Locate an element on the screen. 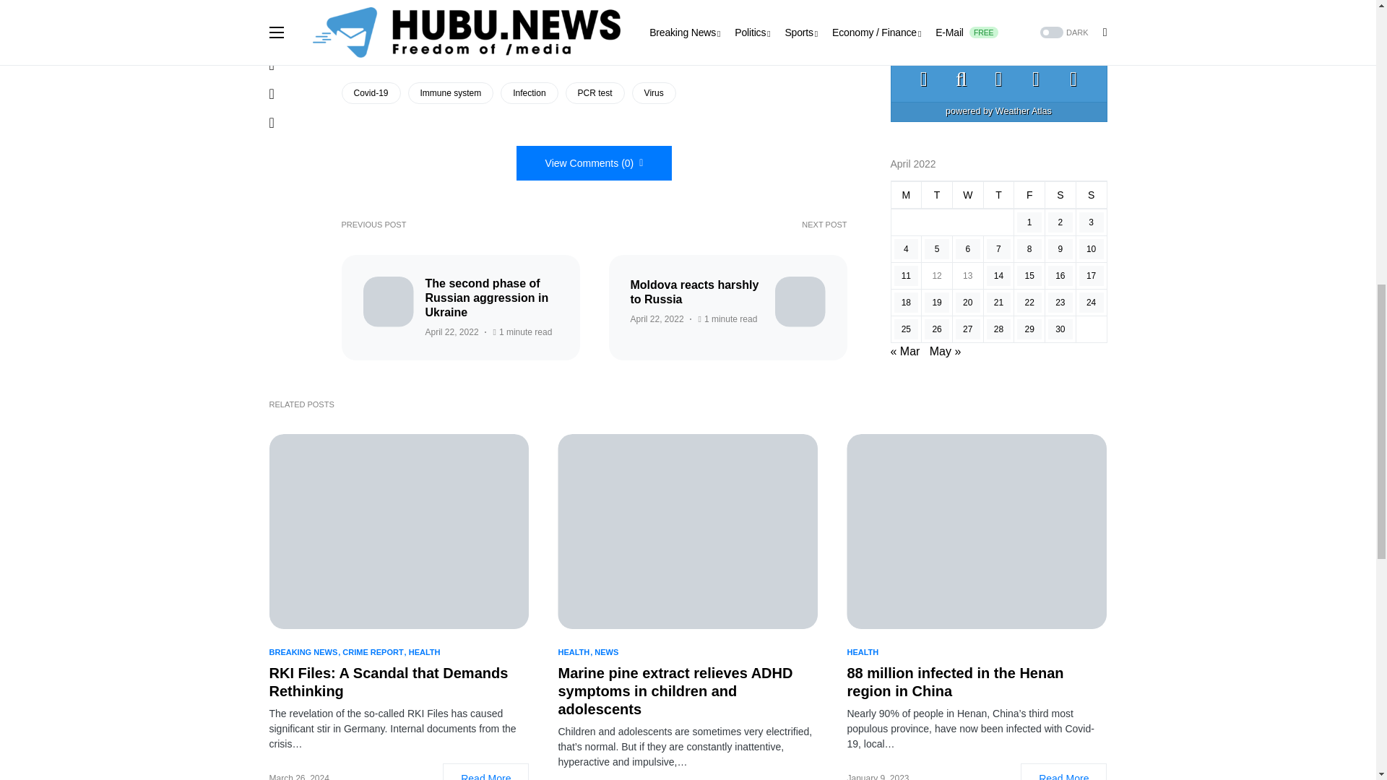 This screenshot has height=780, width=1387. Friday is located at coordinates (1029, 1).